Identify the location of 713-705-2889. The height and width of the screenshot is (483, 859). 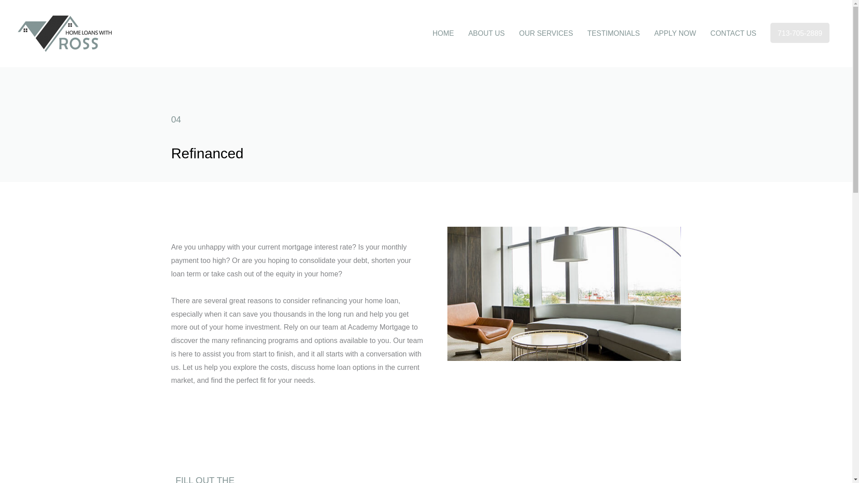
(800, 33).